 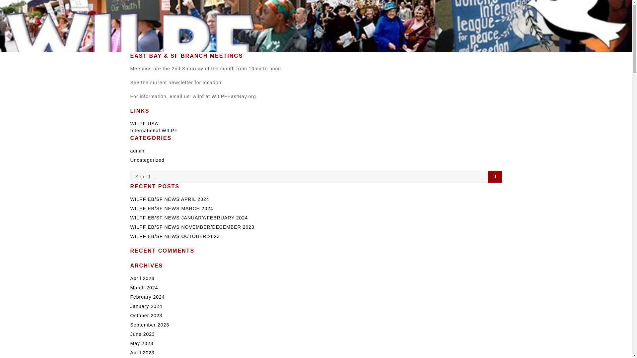 I want to click on April 2024, so click(x=142, y=278).